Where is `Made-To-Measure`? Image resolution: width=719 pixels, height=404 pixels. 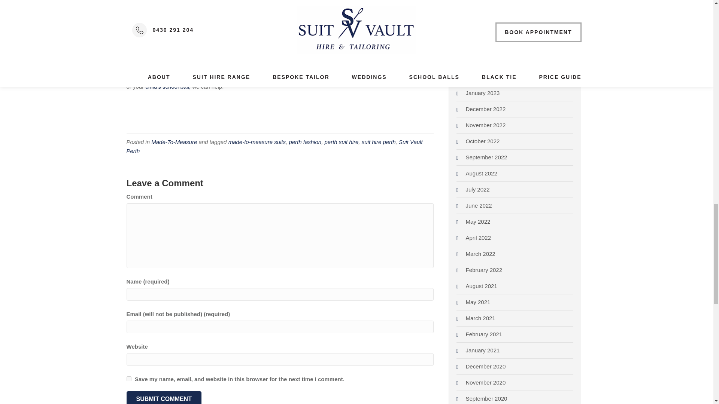 Made-To-Measure is located at coordinates (174, 142).